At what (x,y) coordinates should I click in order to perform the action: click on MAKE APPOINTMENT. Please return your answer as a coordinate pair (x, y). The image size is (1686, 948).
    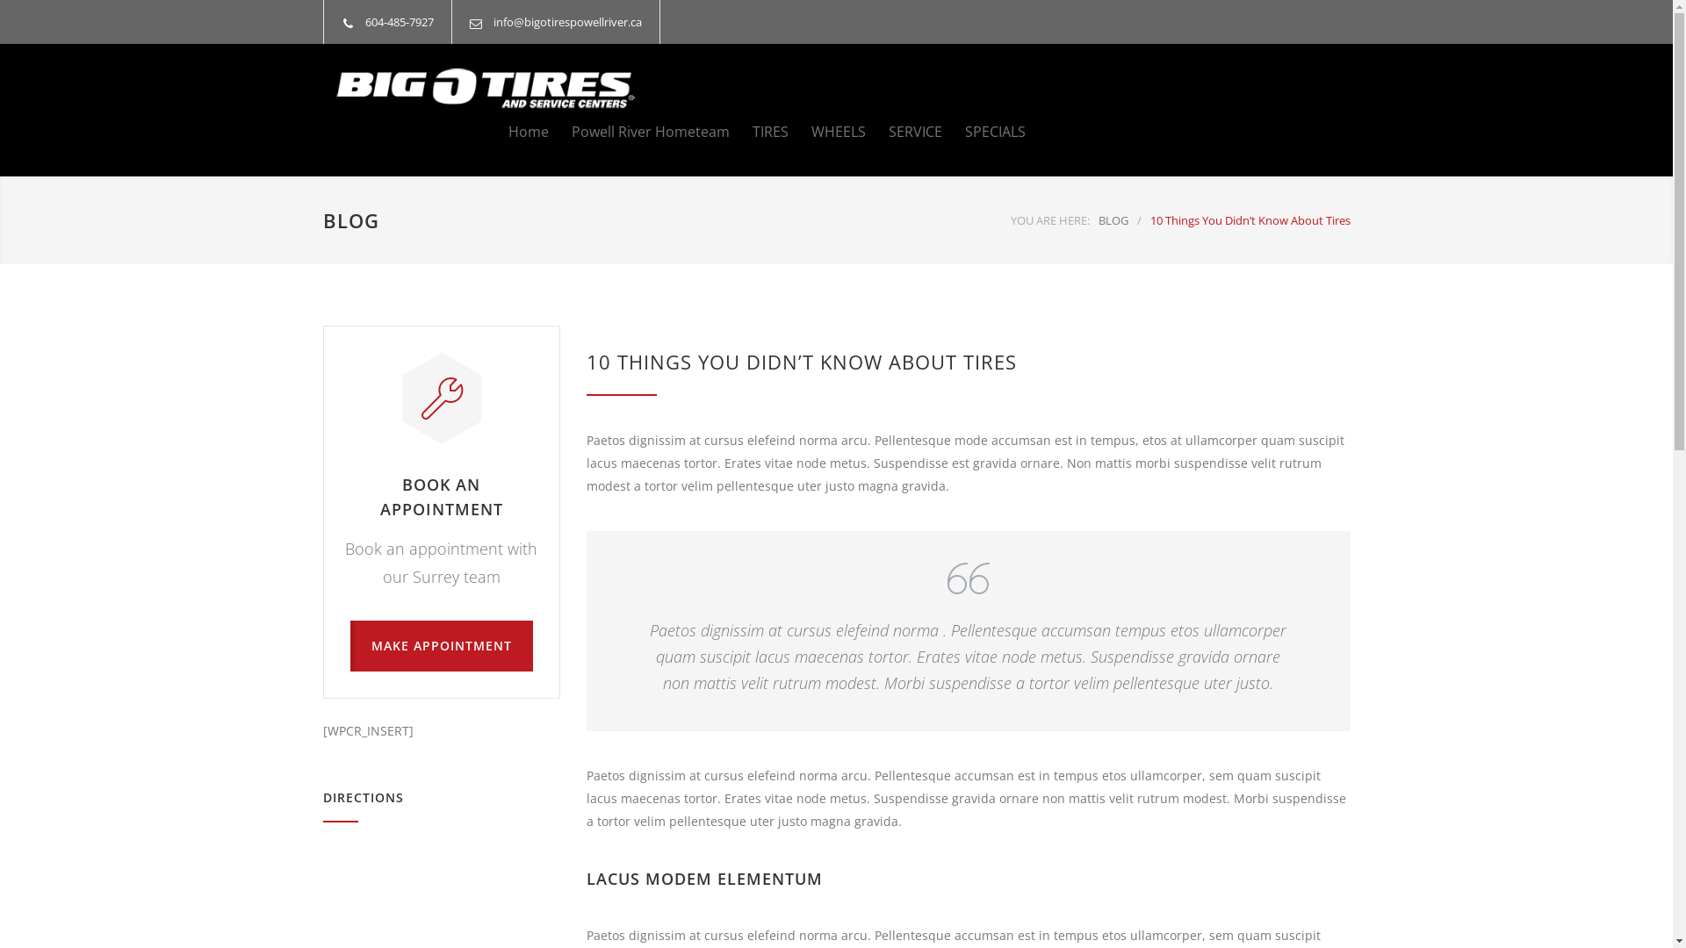
    Looking at the image, I should click on (441, 646).